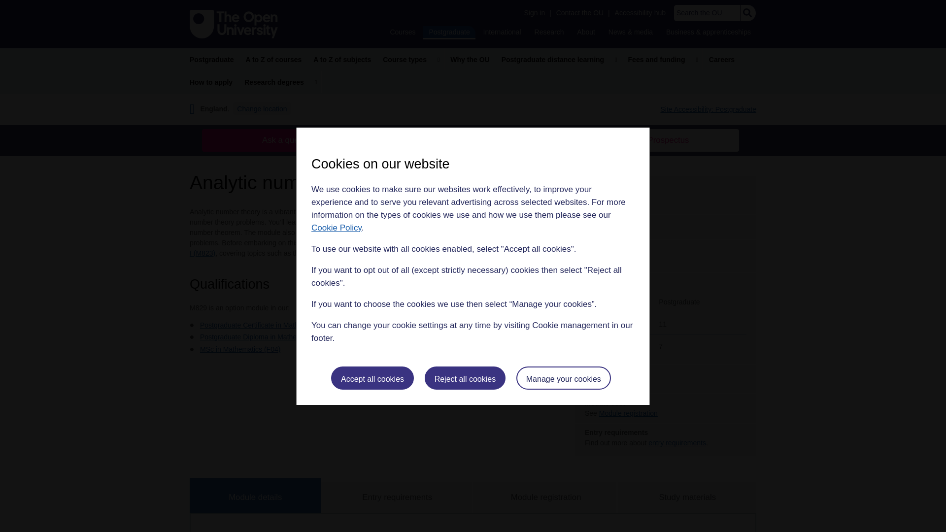 The height and width of the screenshot is (532, 946). Describe the element at coordinates (630, 284) in the screenshot. I see `Show study level help` at that location.